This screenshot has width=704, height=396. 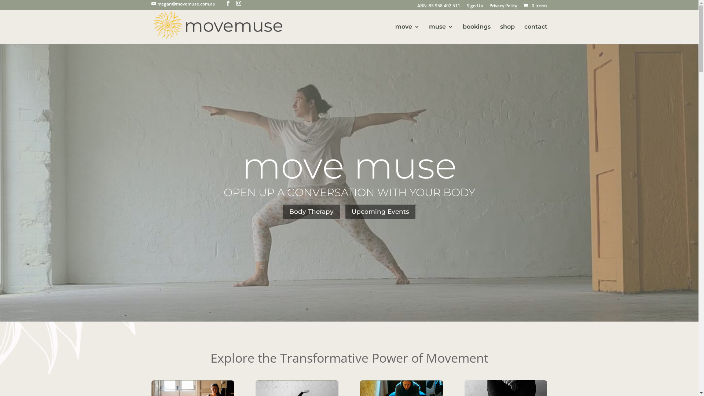 I want to click on move, so click(x=407, y=34).